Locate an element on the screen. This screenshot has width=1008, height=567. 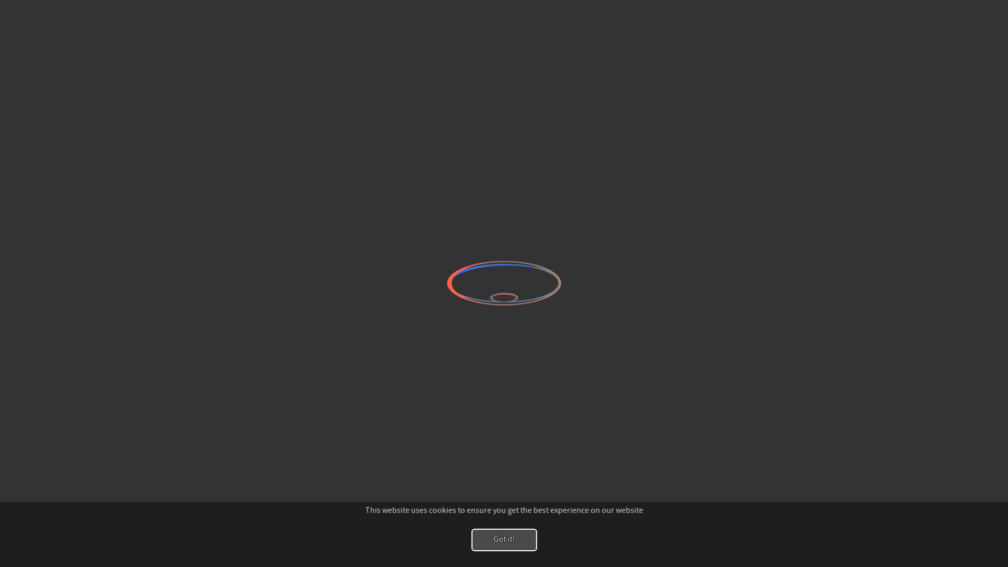
Webmasters is located at coordinates (310, 111).